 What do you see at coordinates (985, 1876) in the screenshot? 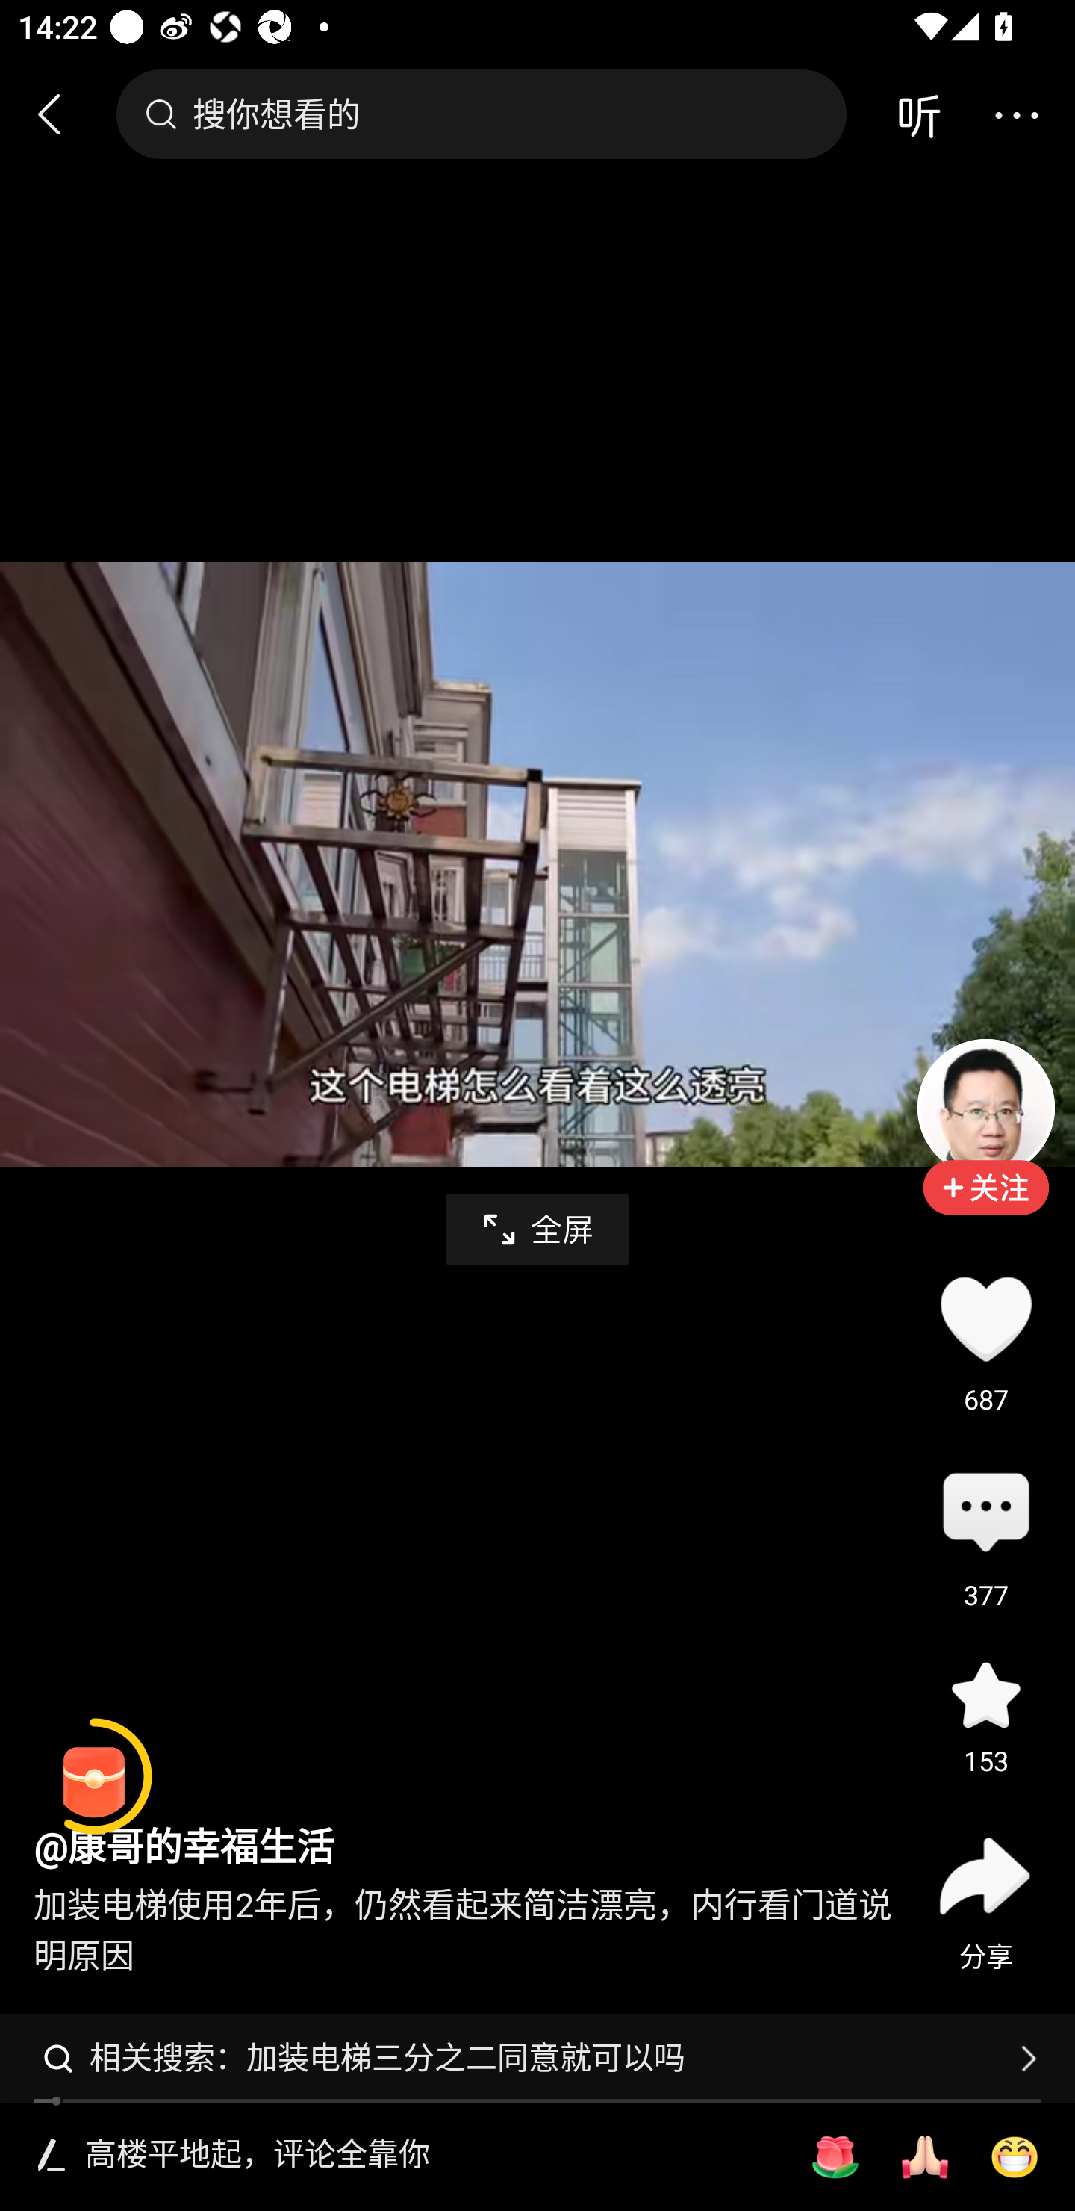
I see `分享` at bounding box center [985, 1876].